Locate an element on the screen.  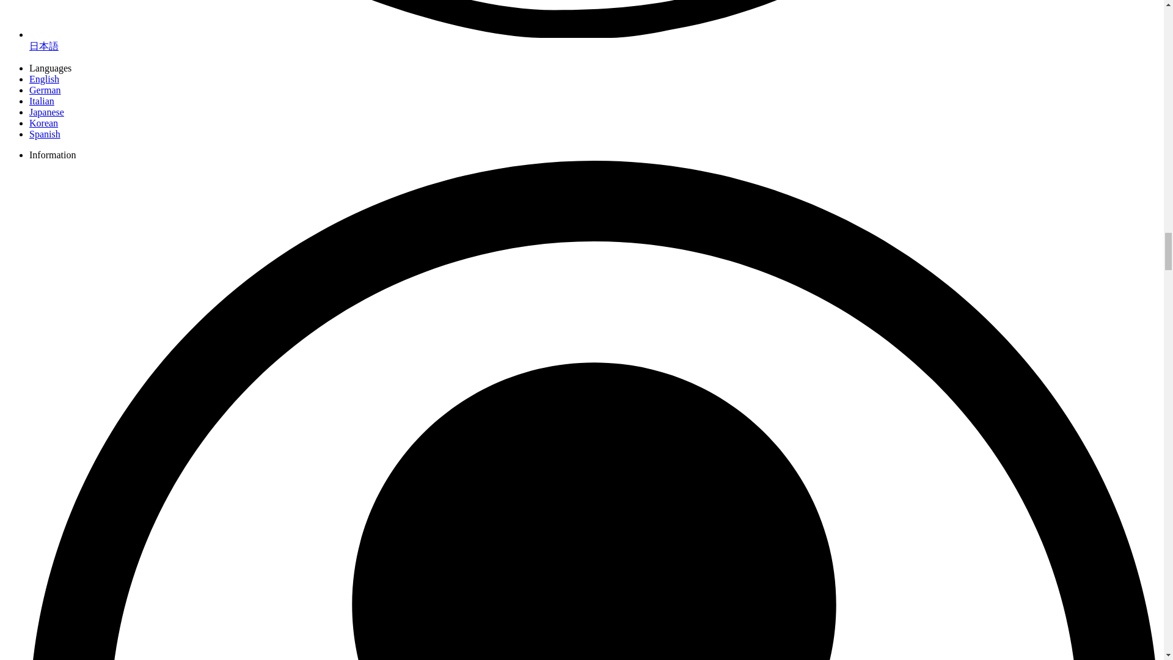
Japanese is located at coordinates (46, 112).